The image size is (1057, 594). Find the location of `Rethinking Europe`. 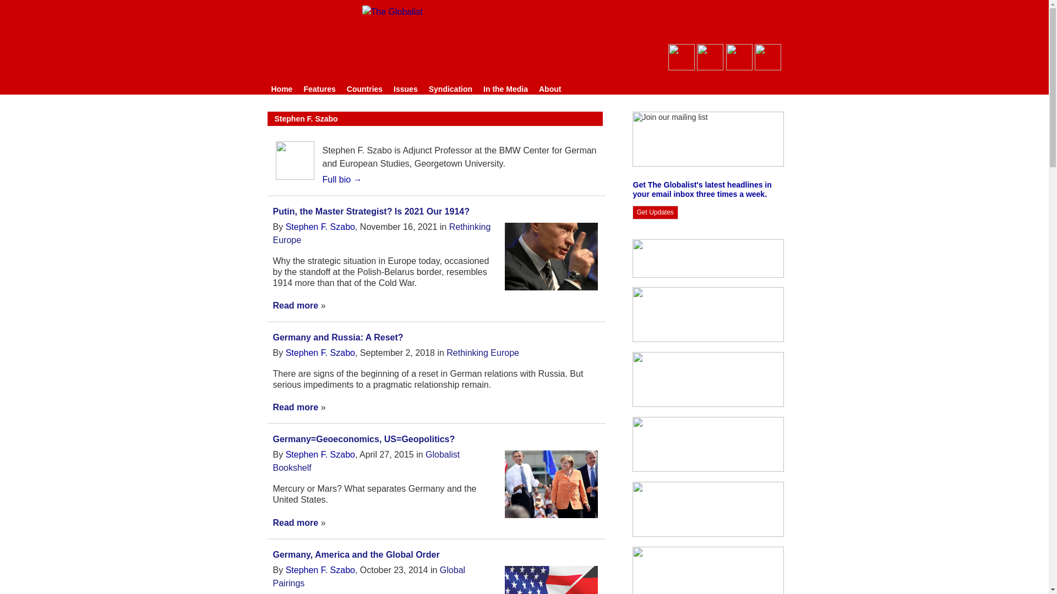

Rethinking Europe is located at coordinates (482, 353).